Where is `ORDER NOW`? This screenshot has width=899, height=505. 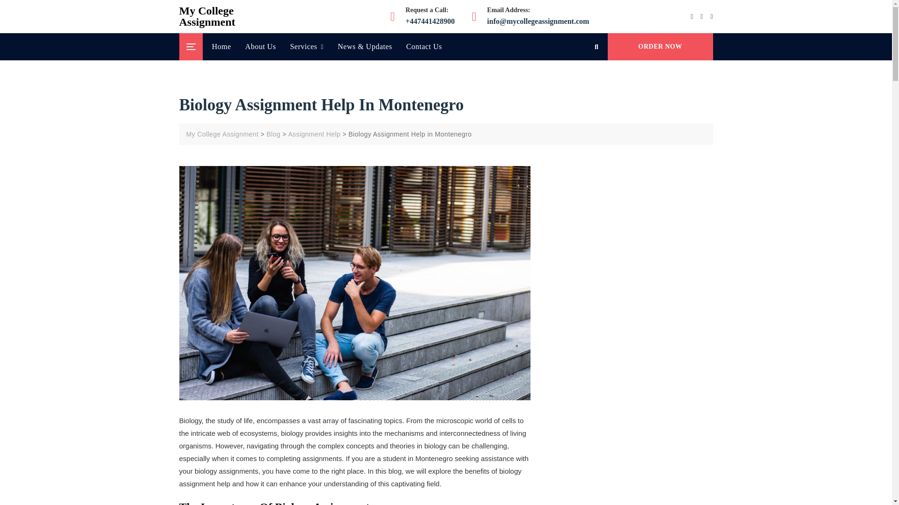 ORDER NOW is located at coordinates (660, 47).